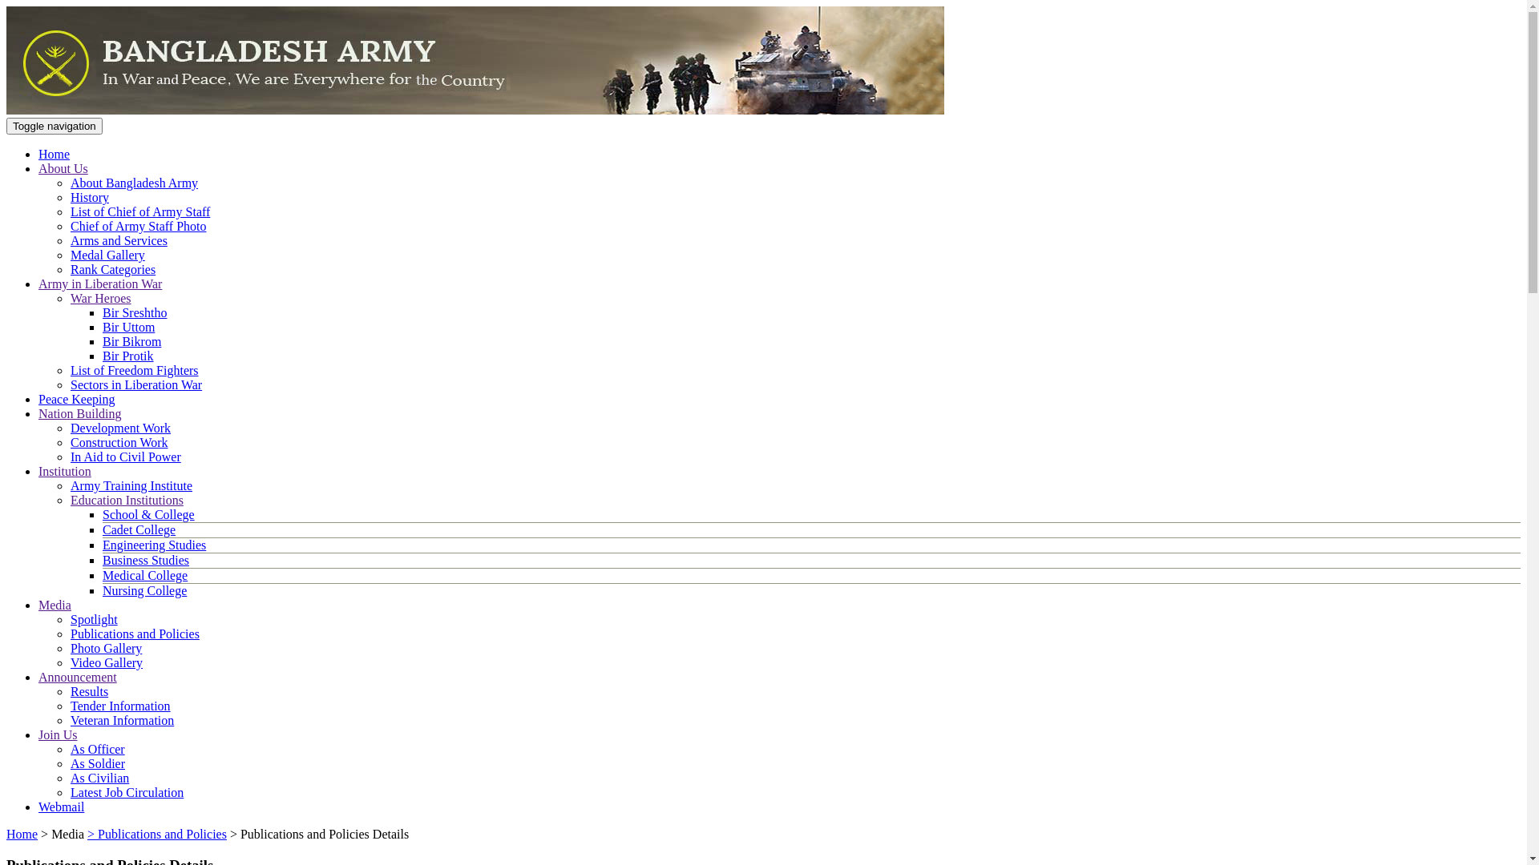  What do you see at coordinates (98, 750) in the screenshot?
I see `As Officer` at bounding box center [98, 750].